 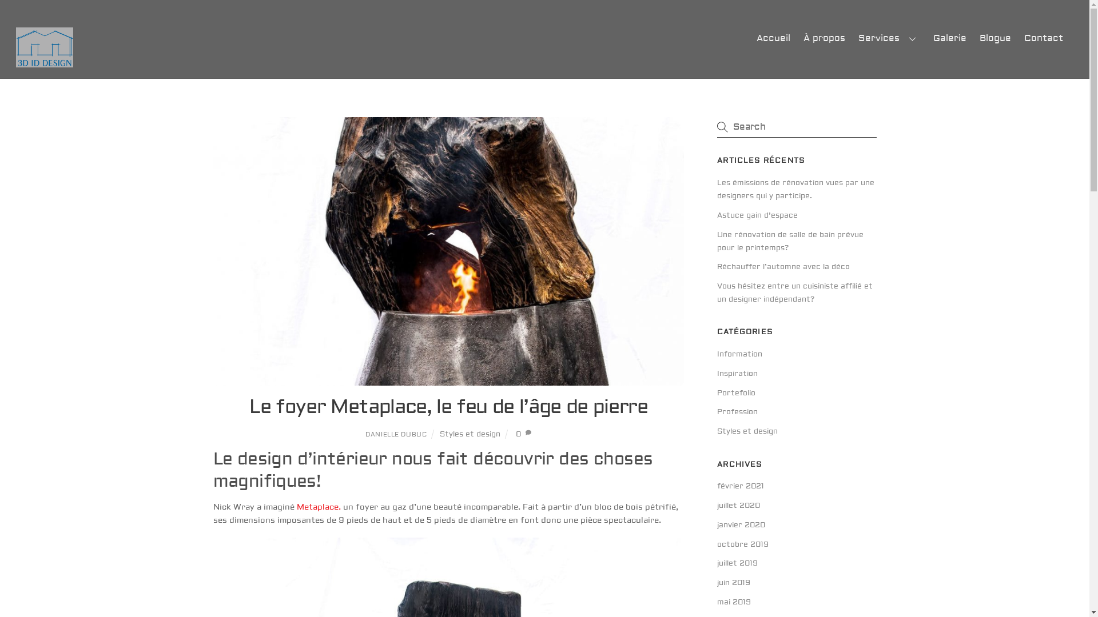 I want to click on Styles et design, so click(x=470, y=434).